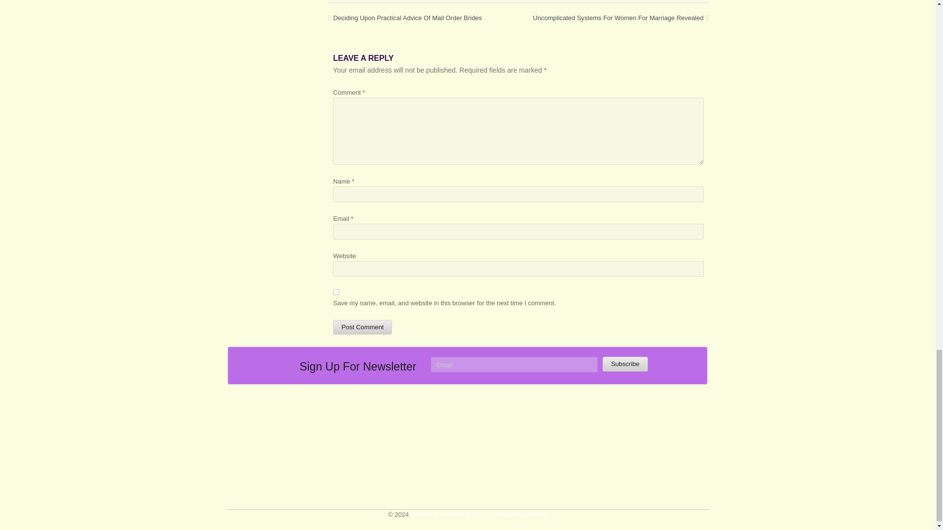  I want to click on Uncomplicated Systems For Women For Marriage Revealed, so click(620, 18).